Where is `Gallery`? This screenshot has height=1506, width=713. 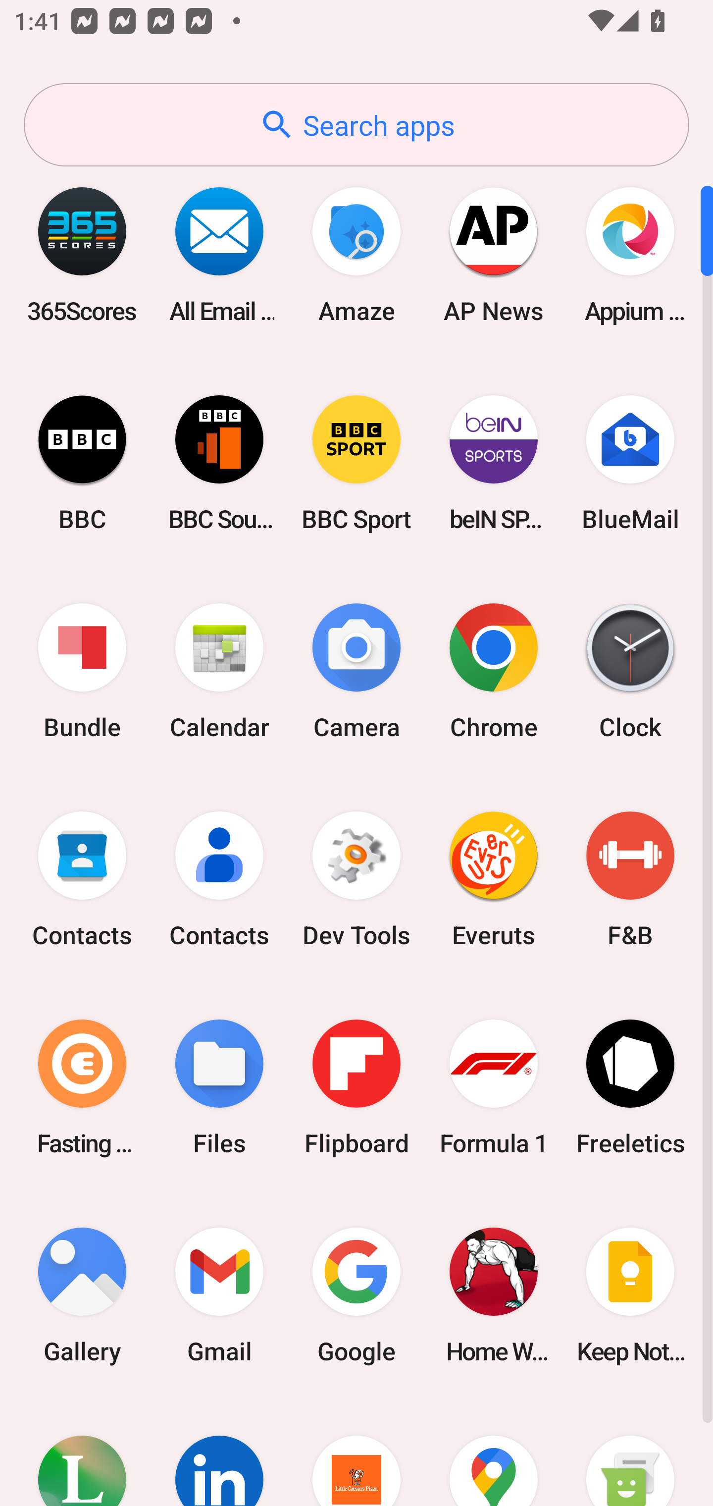 Gallery is located at coordinates (82, 1295).